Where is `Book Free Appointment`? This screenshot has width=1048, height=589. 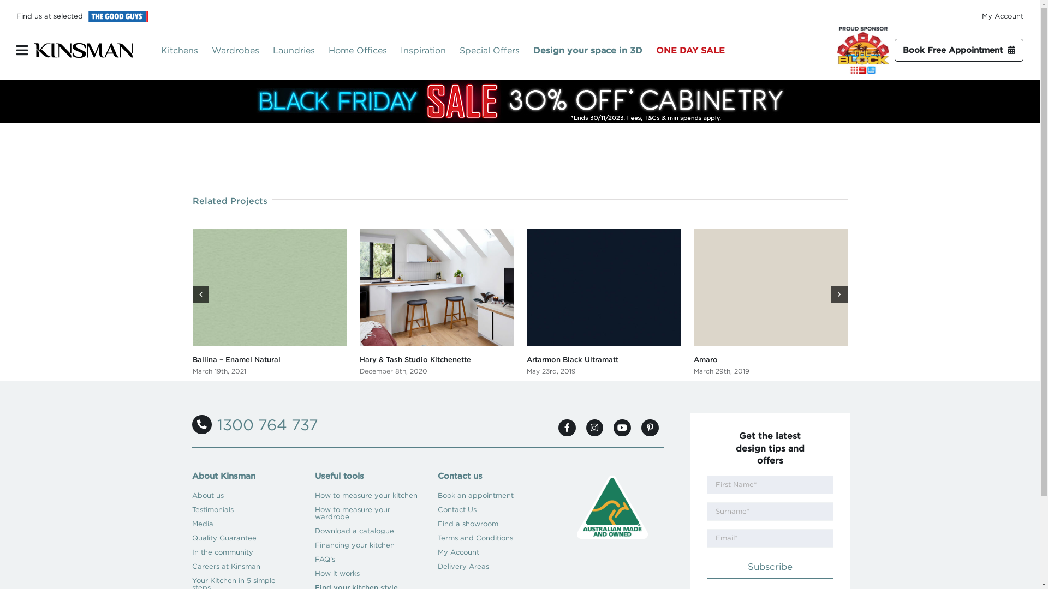 Book Free Appointment is located at coordinates (959, 50).